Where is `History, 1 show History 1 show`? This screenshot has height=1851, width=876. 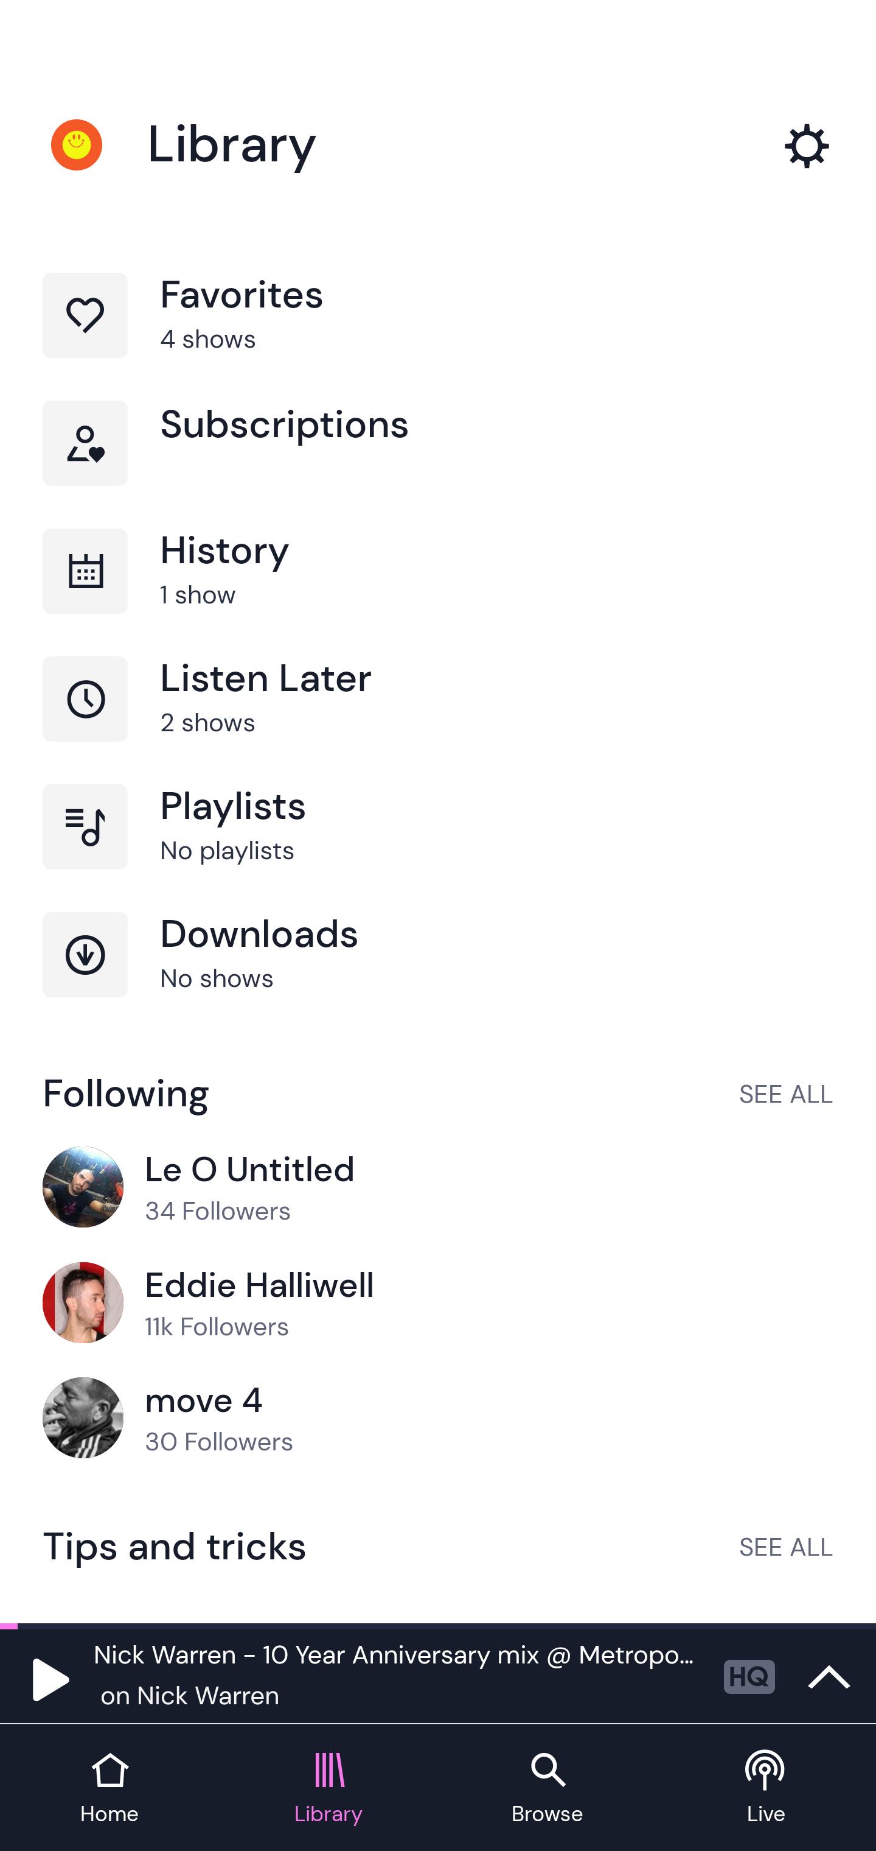
History, 1 show History 1 show is located at coordinates (438, 593).